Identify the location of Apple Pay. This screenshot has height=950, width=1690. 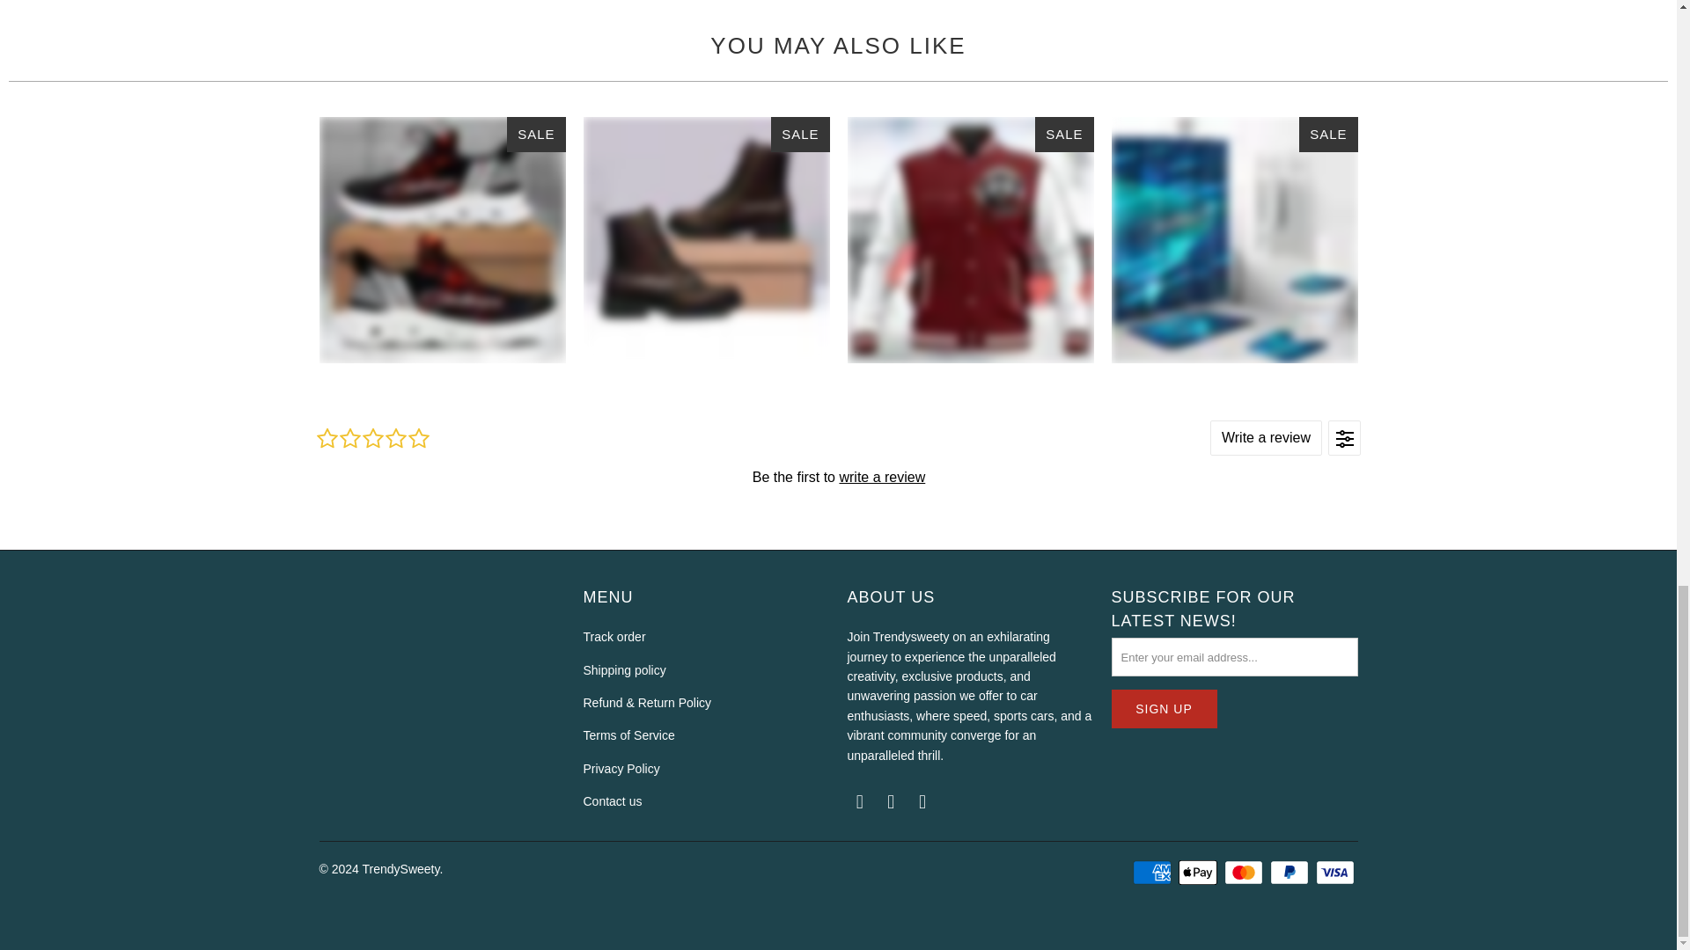
(1199, 873).